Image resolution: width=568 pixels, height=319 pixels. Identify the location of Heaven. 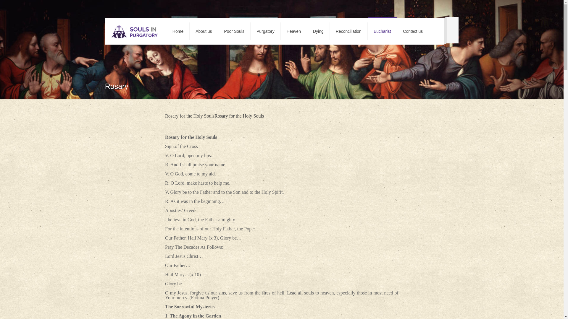
(294, 31).